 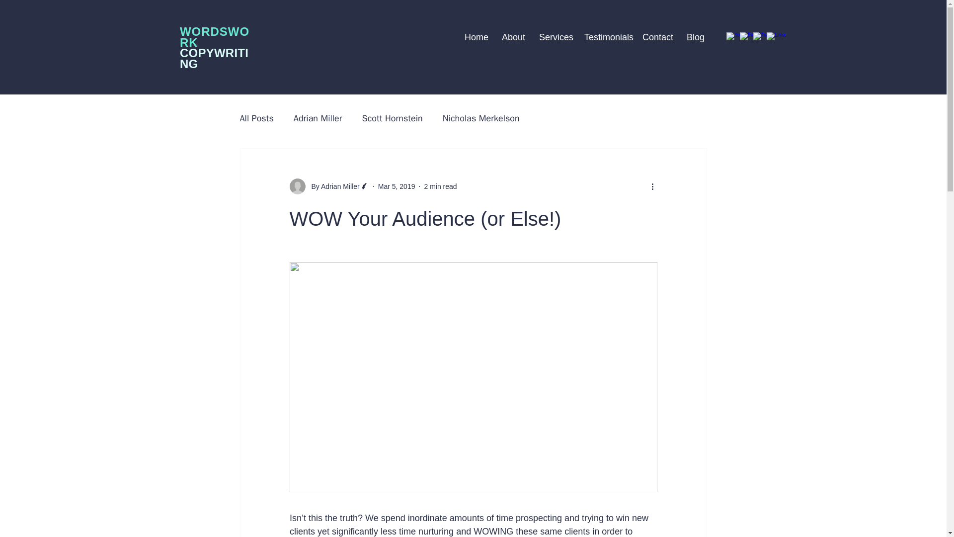 What do you see at coordinates (318, 118) in the screenshot?
I see `Adrian Miller` at bounding box center [318, 118].